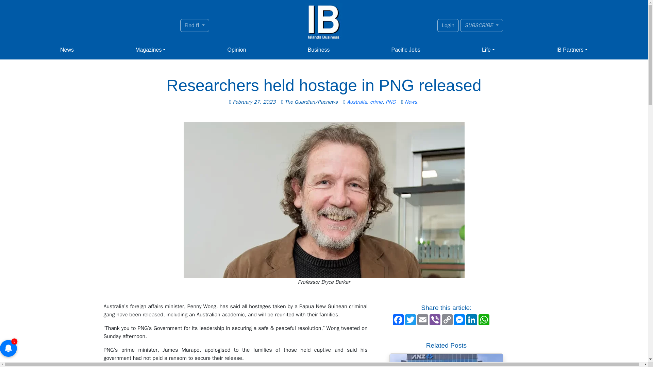 Image resolution: width=653 pixels, height=367 pixels. What do you see at coordinates (482, 25) in the screenshot?
I see `SUBSCRIBE` at bounding box center [482, 25].